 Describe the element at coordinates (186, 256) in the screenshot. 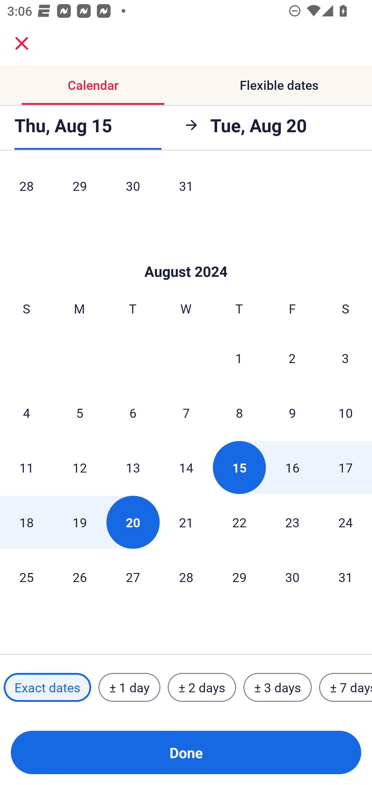

I see `Skip to Done` at that location.